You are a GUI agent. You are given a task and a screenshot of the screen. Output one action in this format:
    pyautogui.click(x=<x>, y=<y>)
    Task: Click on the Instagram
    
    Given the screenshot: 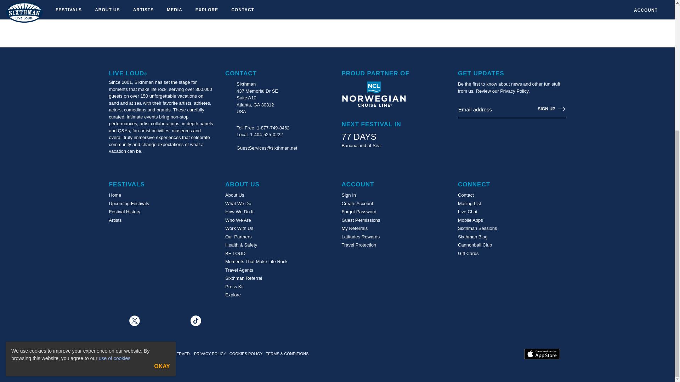 What is the action you would take?
    pyautogui.click(x=175, y=320)
    